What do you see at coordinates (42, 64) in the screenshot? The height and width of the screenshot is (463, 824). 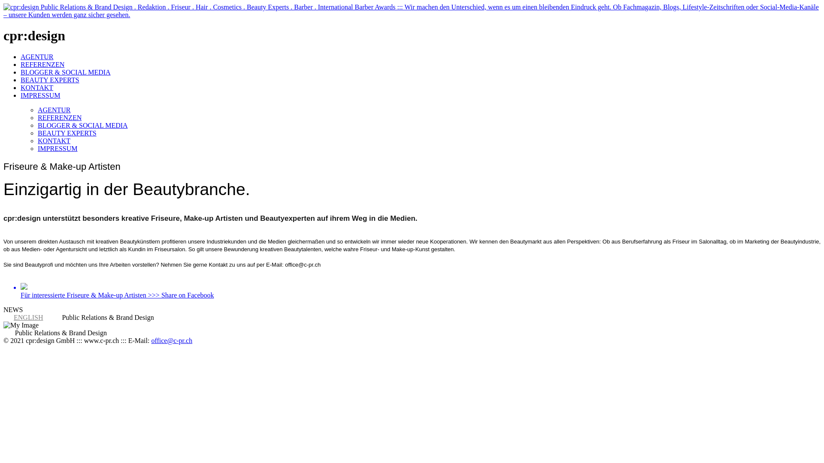 I see `REFERENZEN` at bounding box center [42, 64].